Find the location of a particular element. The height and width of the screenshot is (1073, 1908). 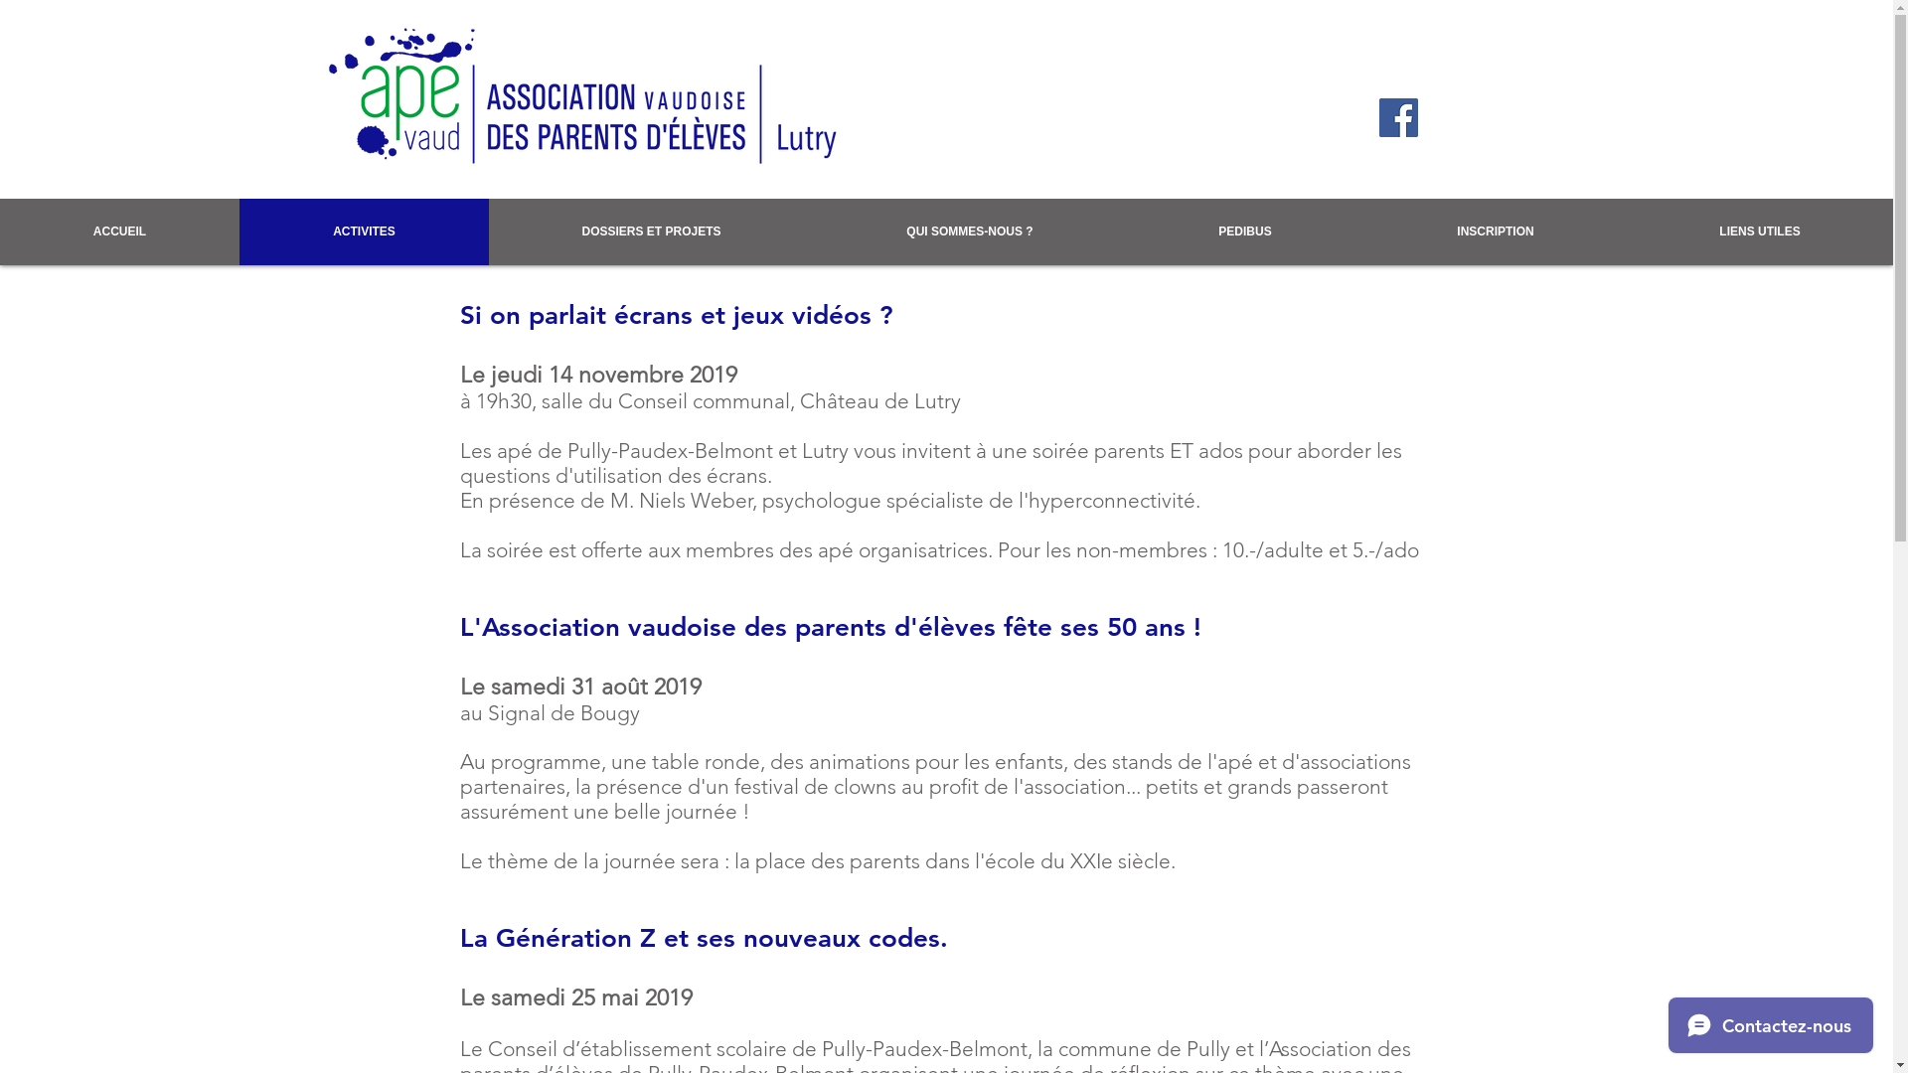

ACCUEIL is located at coordinates (119, 232).